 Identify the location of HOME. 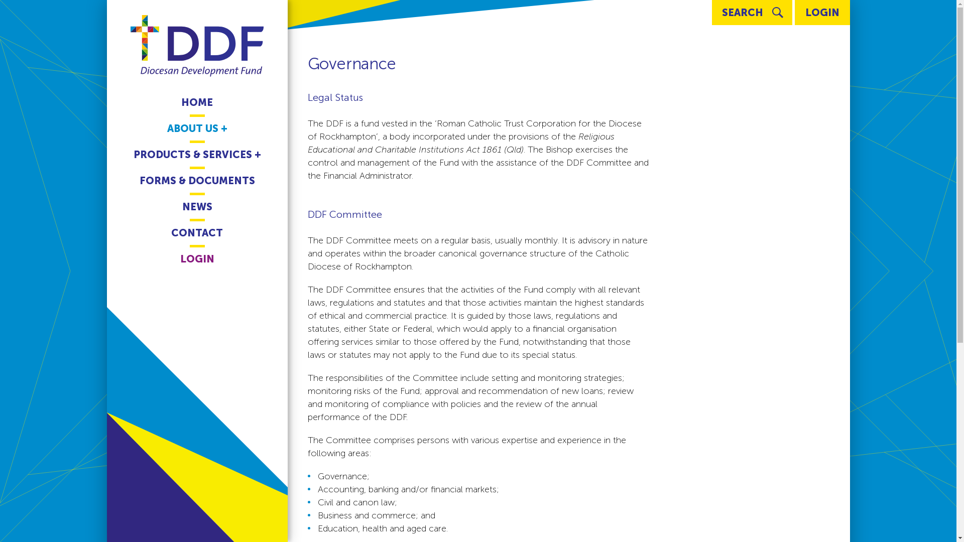
(197, 102).